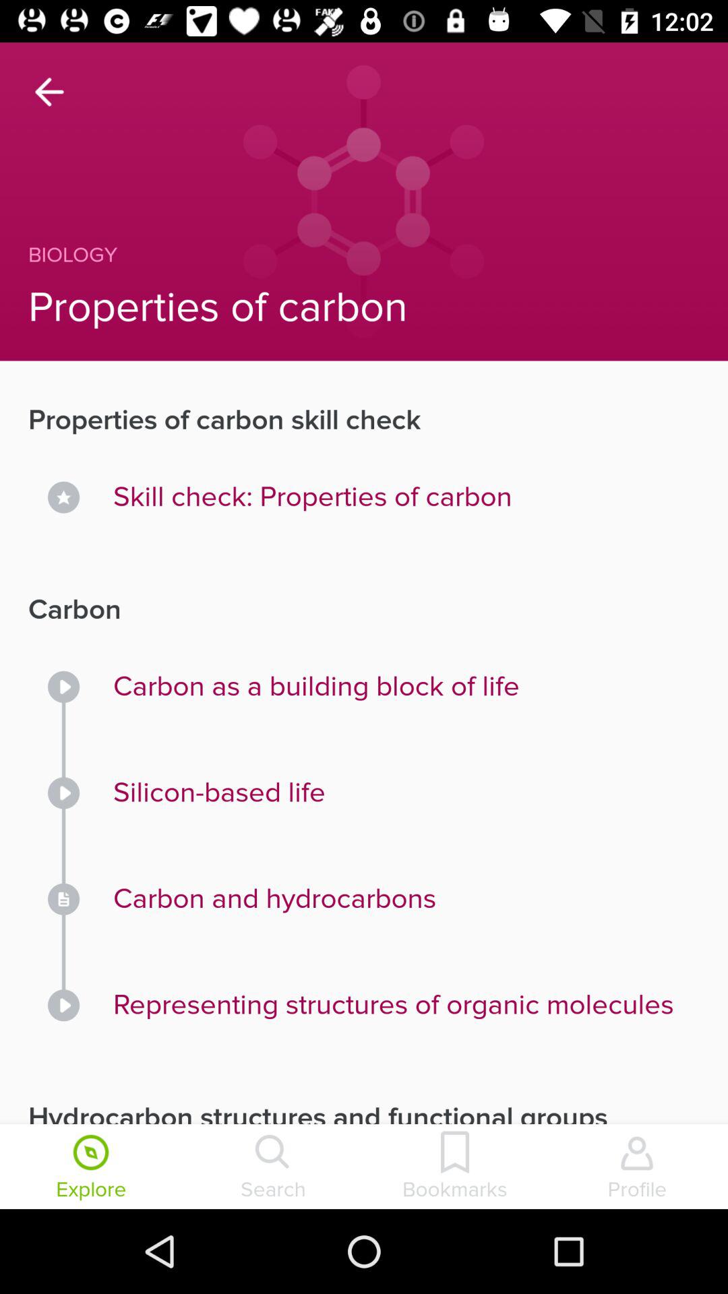 The image size is (728, 1294). What do you see at coordinates (273, 1168) in the screenshot?
I see `press item to the left of the bookmarks` at bounding box center [273, 1168].